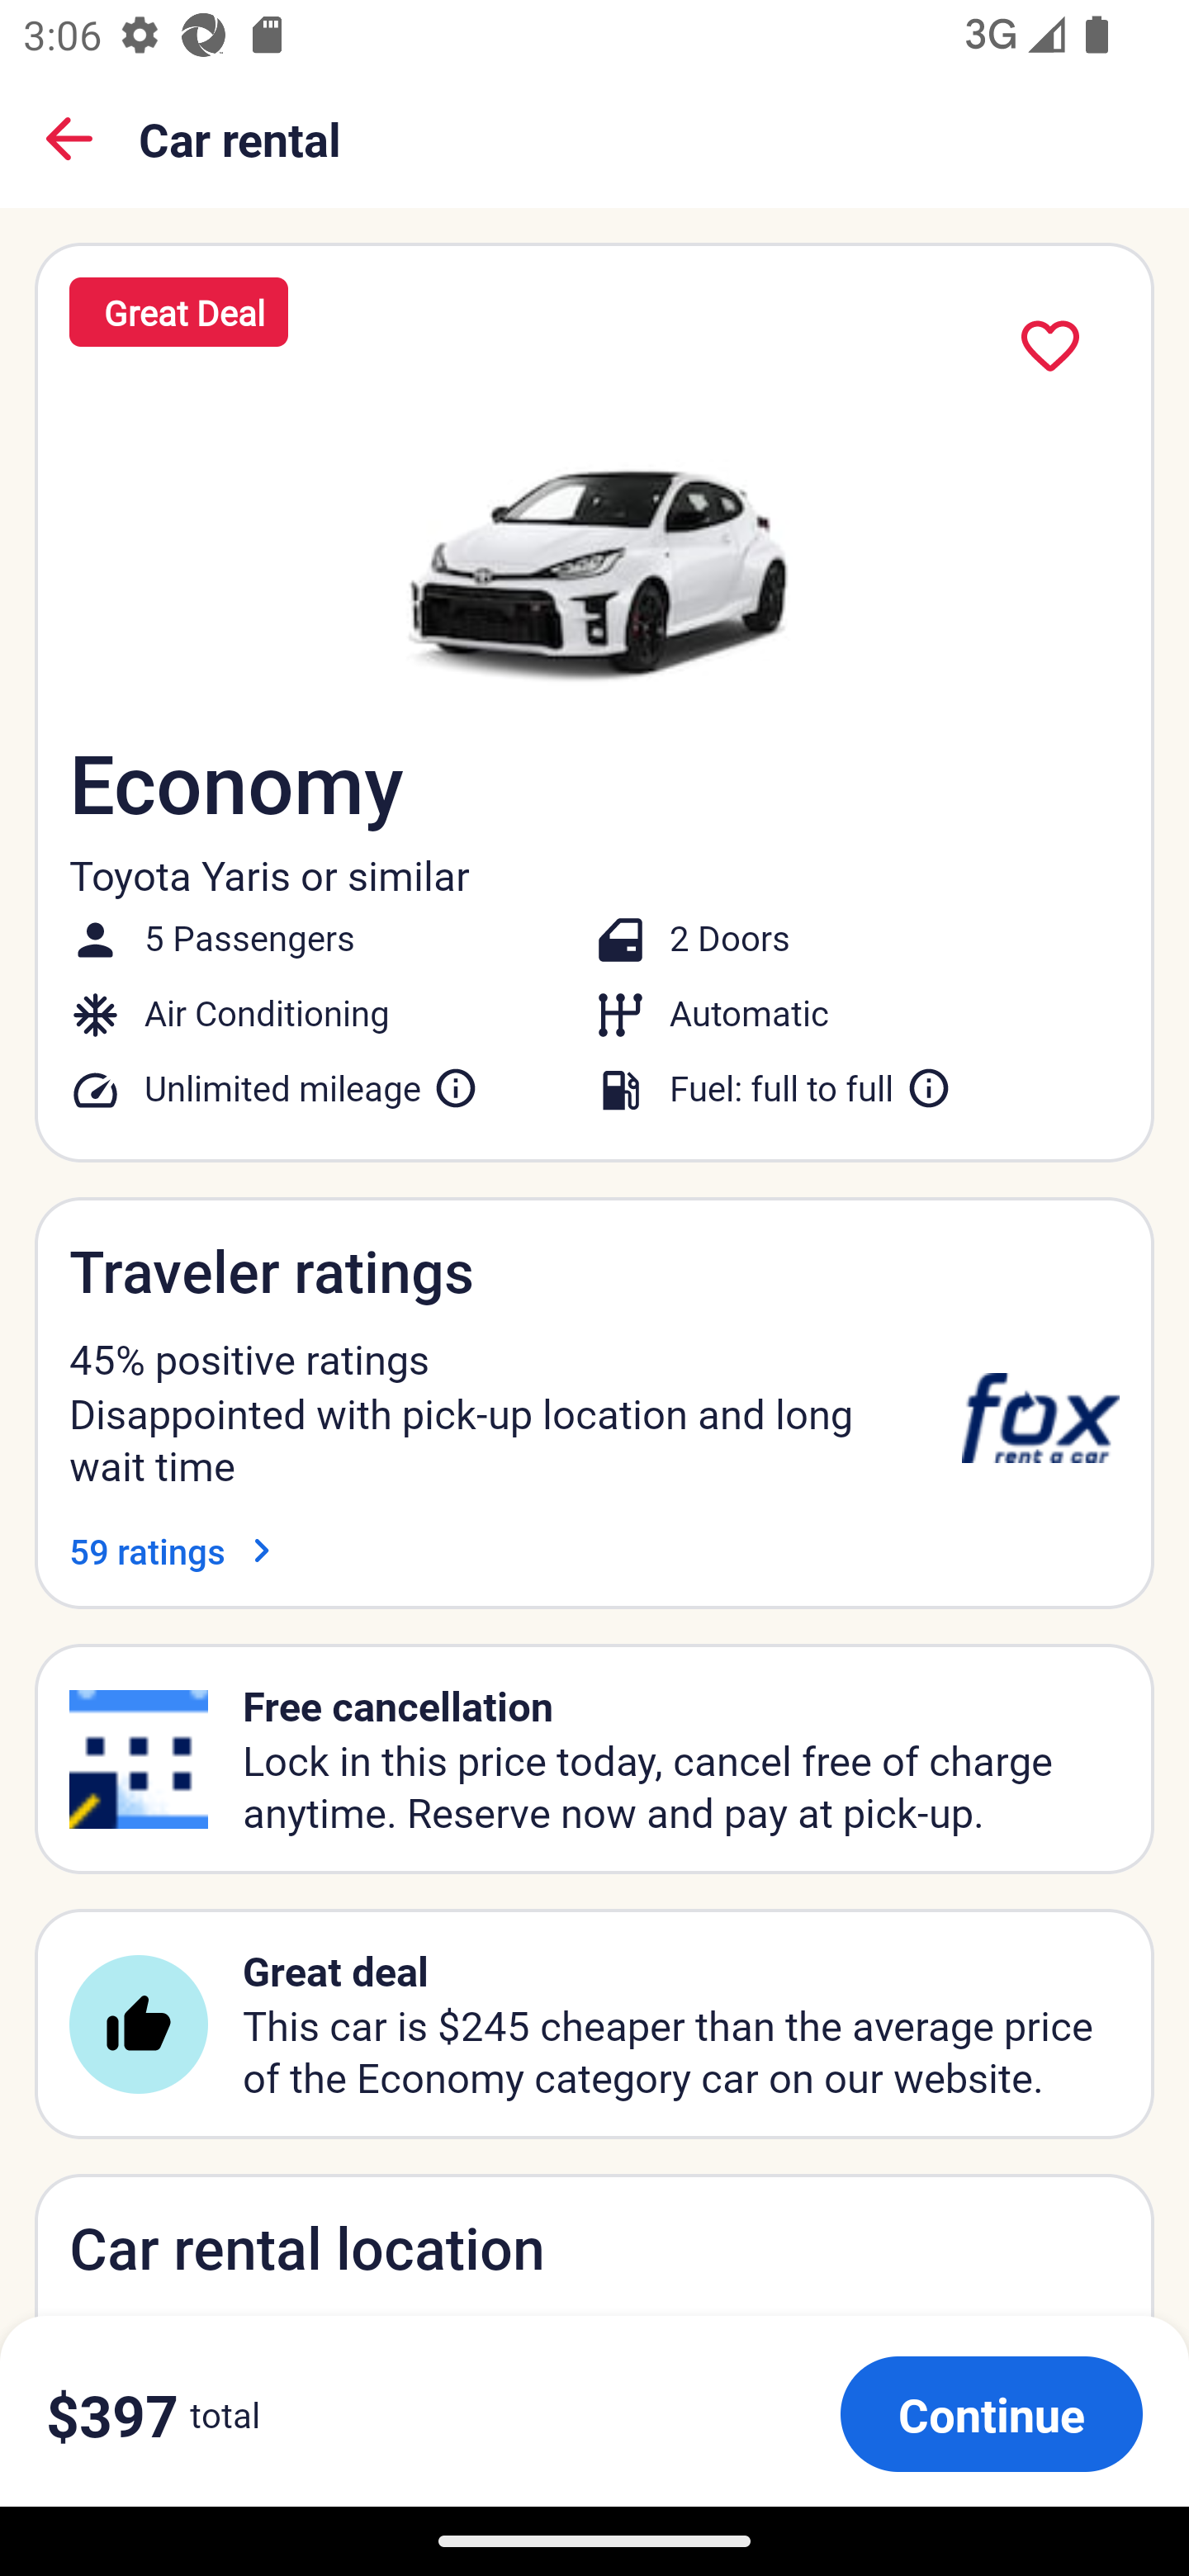 The height and width of the screenshot is (2576, 1189). Describe the element at coordinates (1050, 347) in the screenshot. I see `Save Economy from Fox to a trip` at that location.